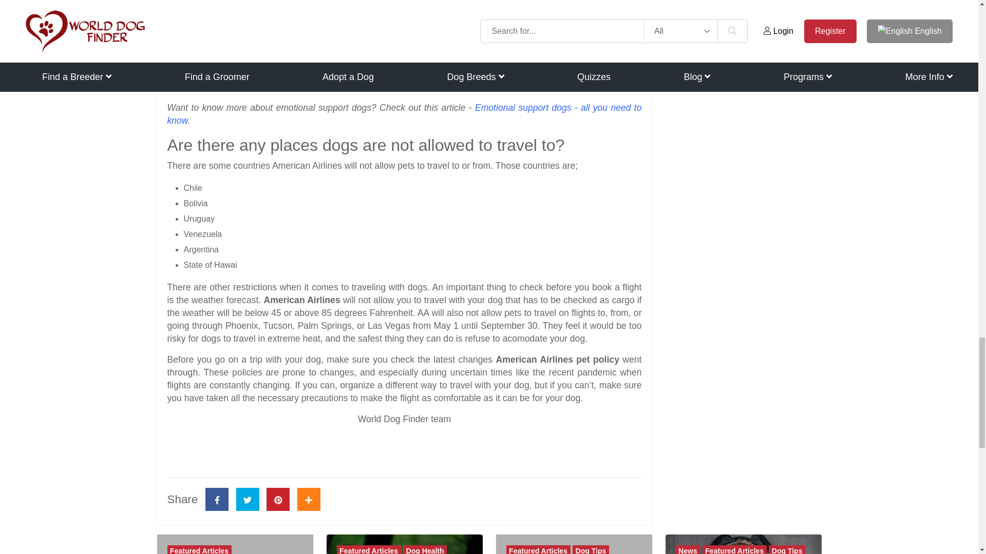 The image size is (986, 554). What do you see at coordinates (248, 499) in the screenshot?
I see `Tweet` at bounding box center [248, 499].